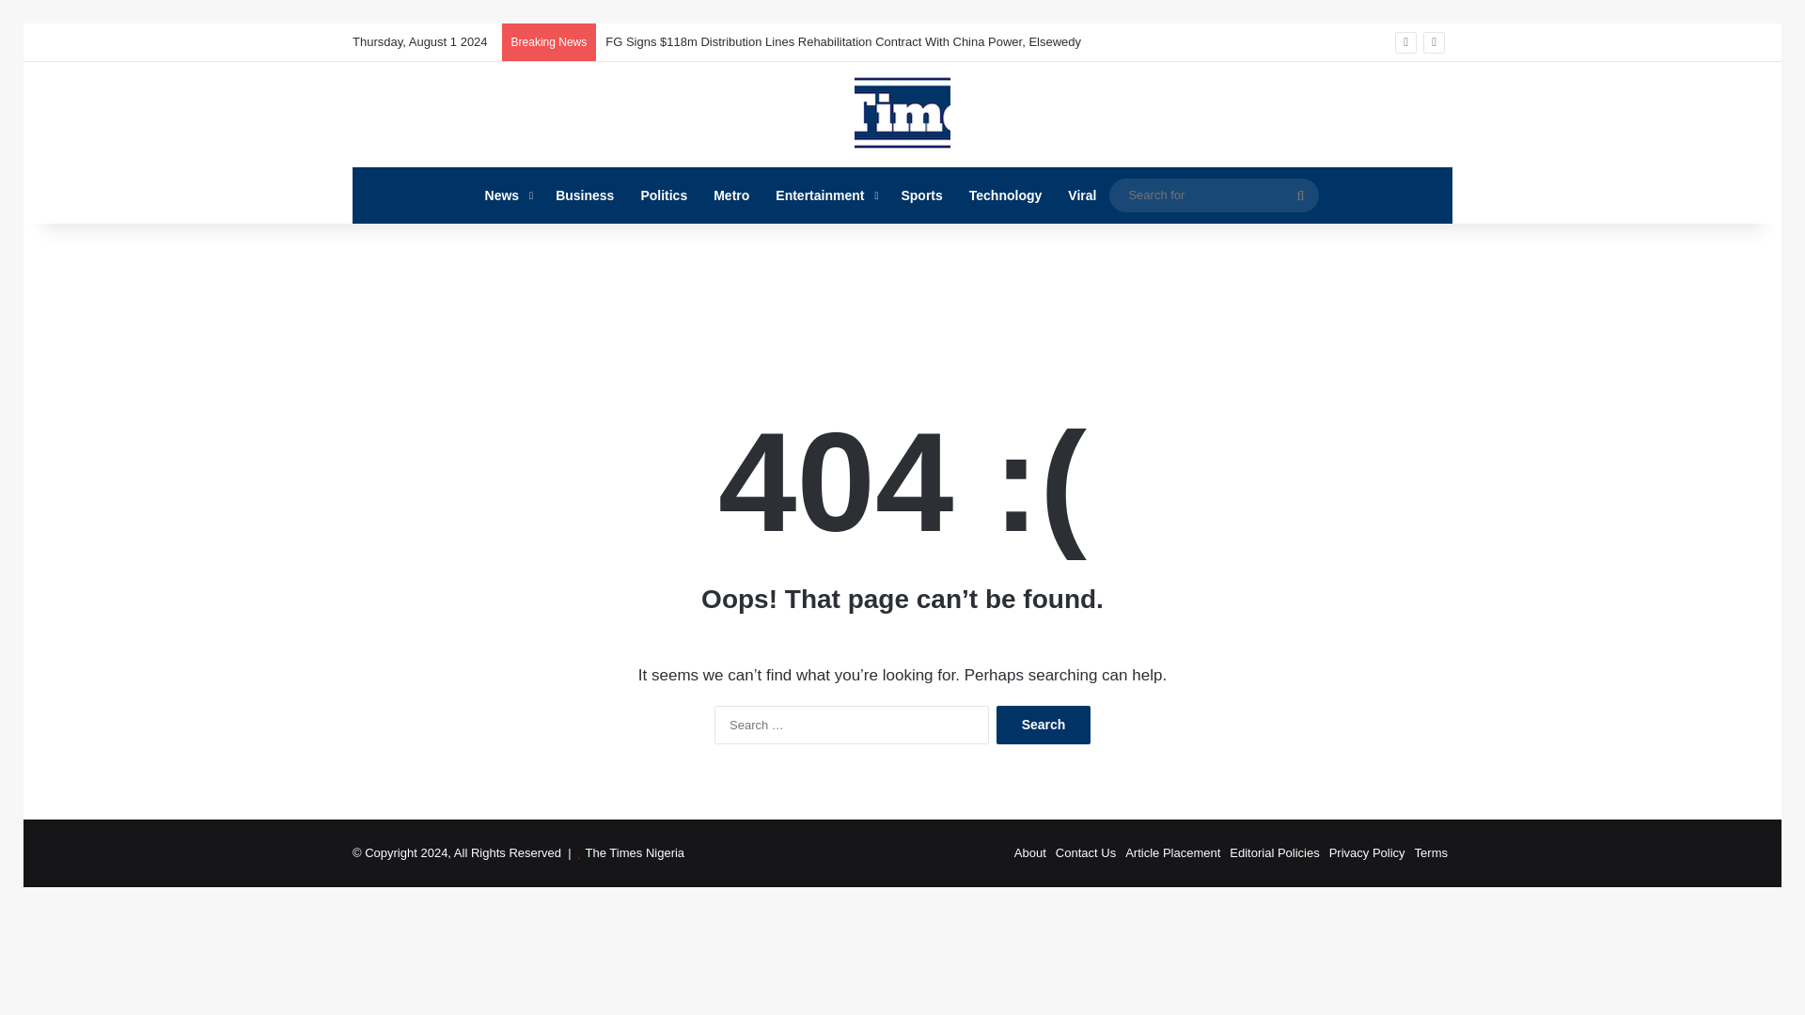 The width and height of the screenshot is (1805, 1015). Describe the element at coordinates (507, 195) in the screenshot. I see `News` at that location.